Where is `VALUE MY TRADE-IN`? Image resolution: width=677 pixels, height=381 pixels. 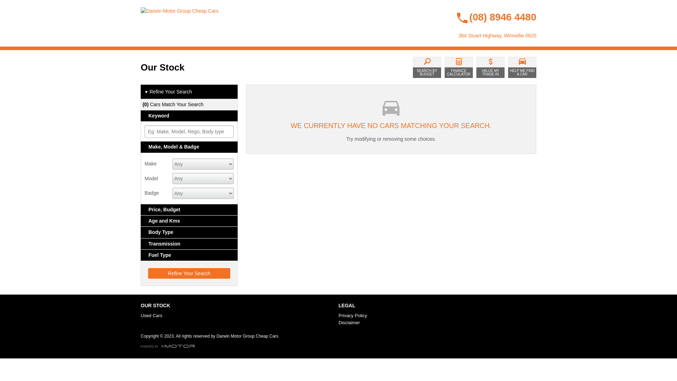
VALUE MY TRADE-IN is located at coordinates (490, 67).